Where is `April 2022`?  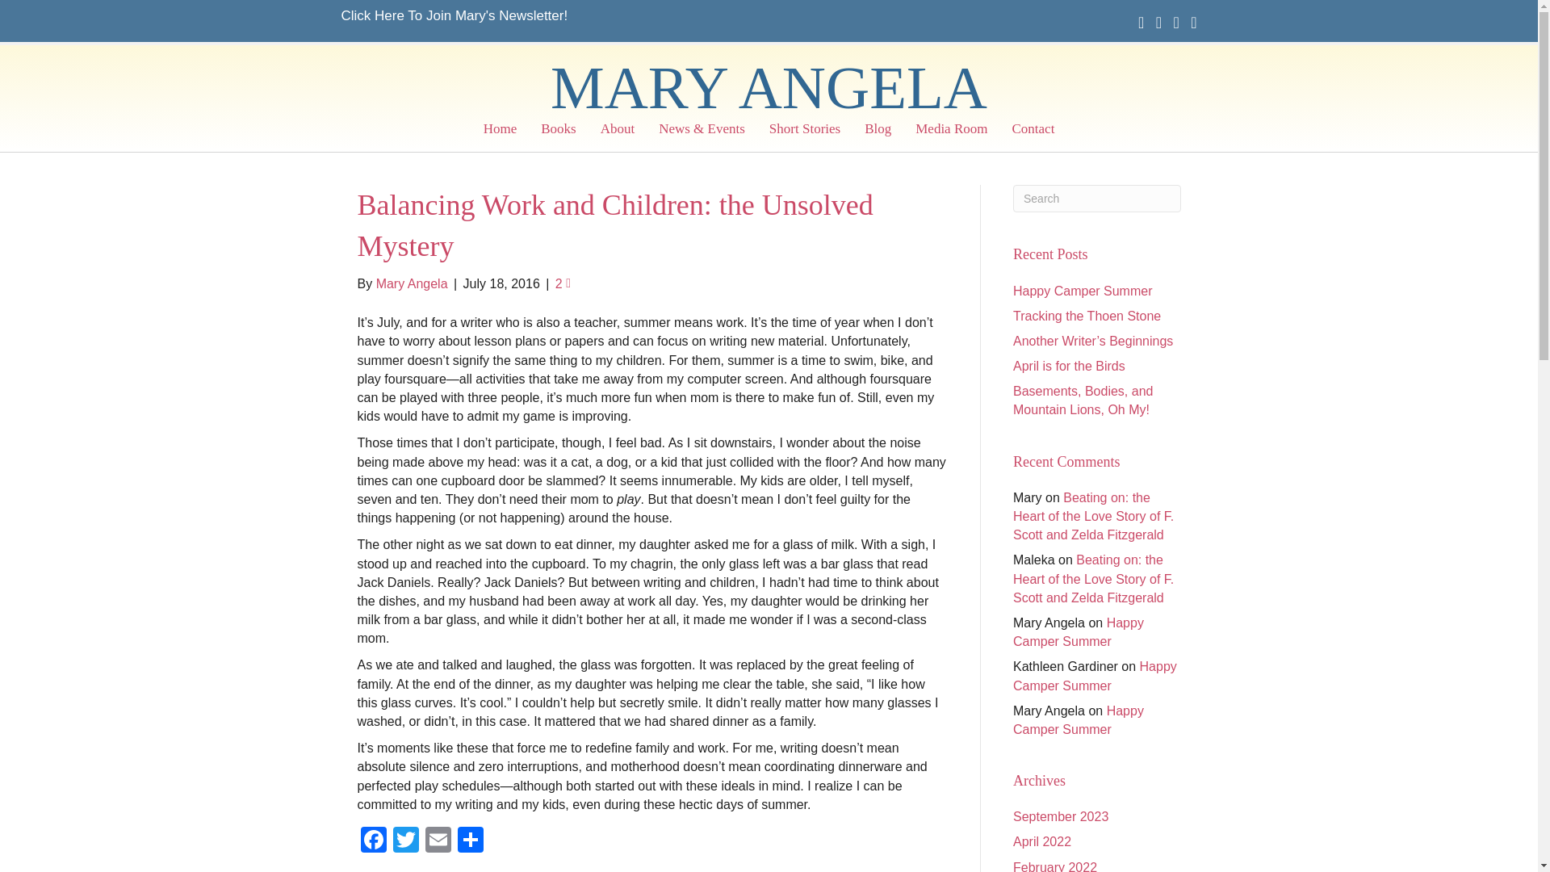 April 2022 is located at coordinates (1041, 841).